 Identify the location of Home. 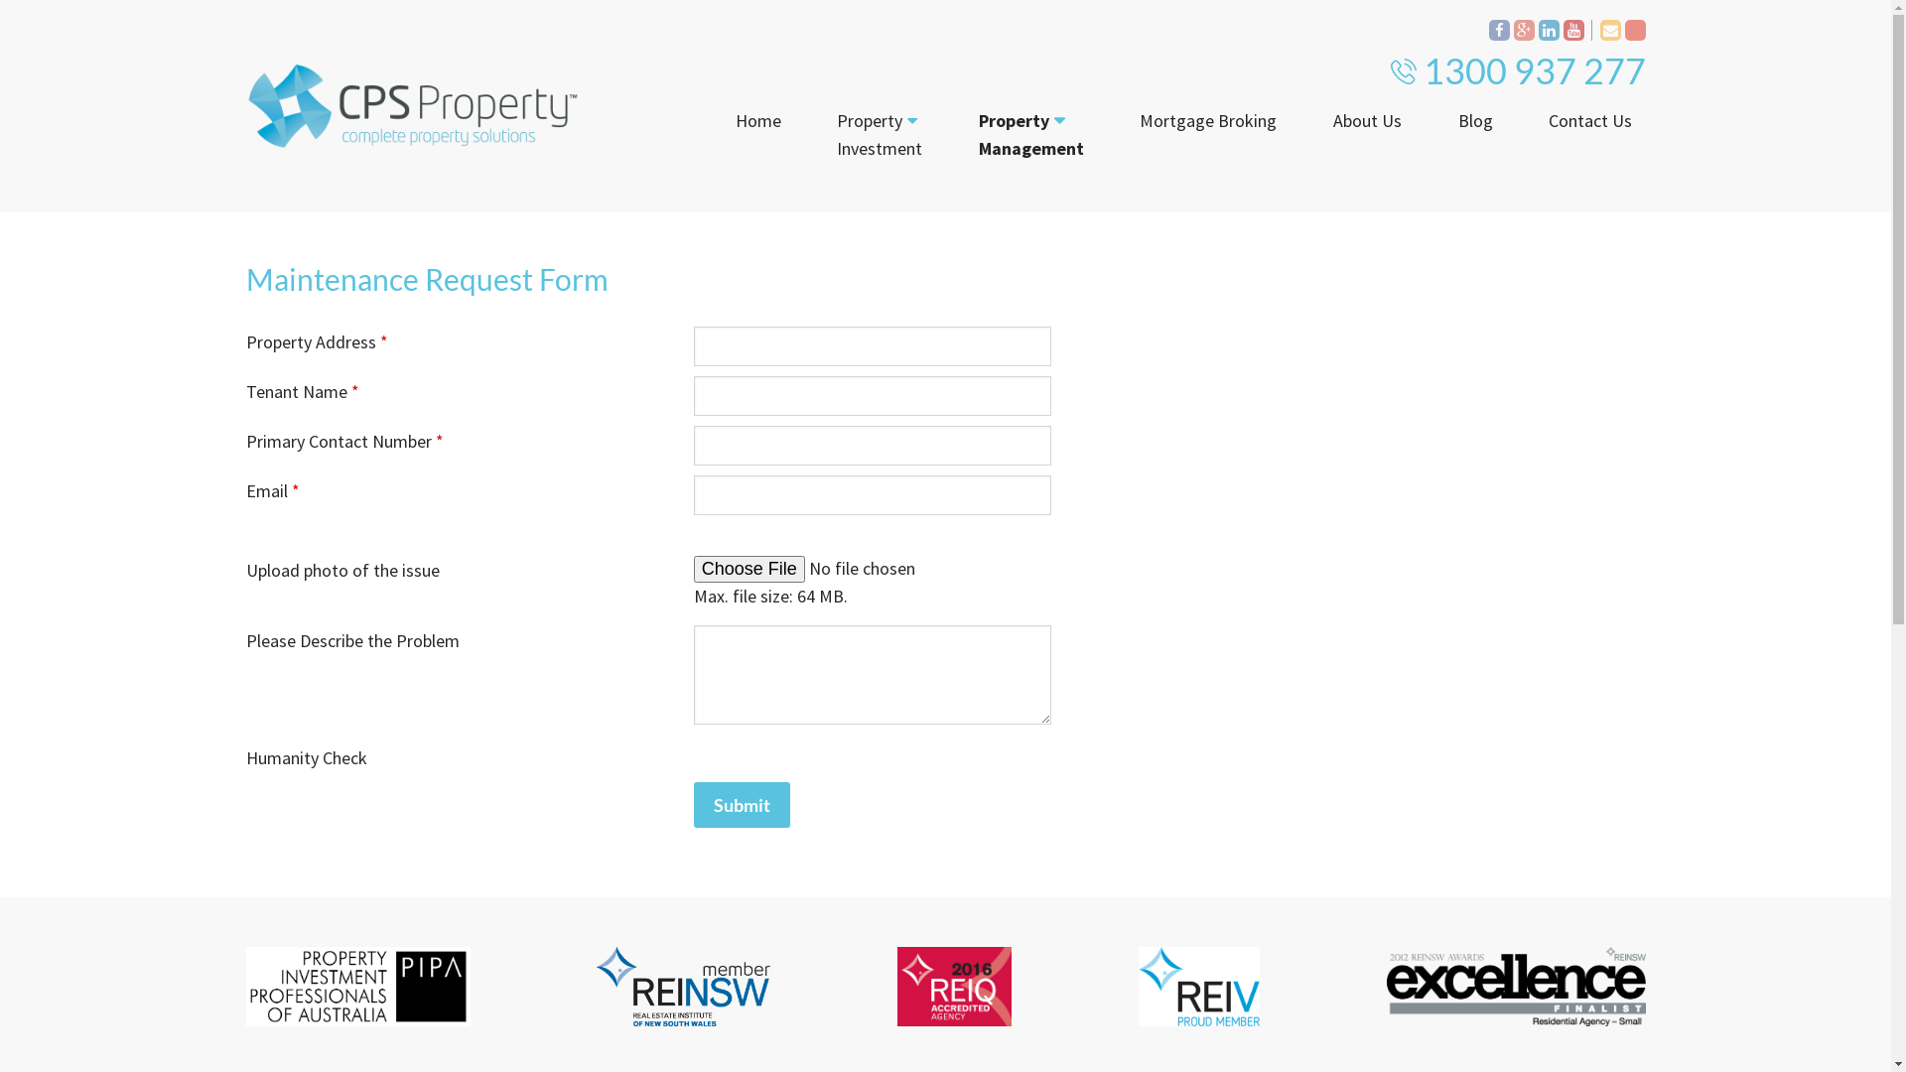
(758, 121).